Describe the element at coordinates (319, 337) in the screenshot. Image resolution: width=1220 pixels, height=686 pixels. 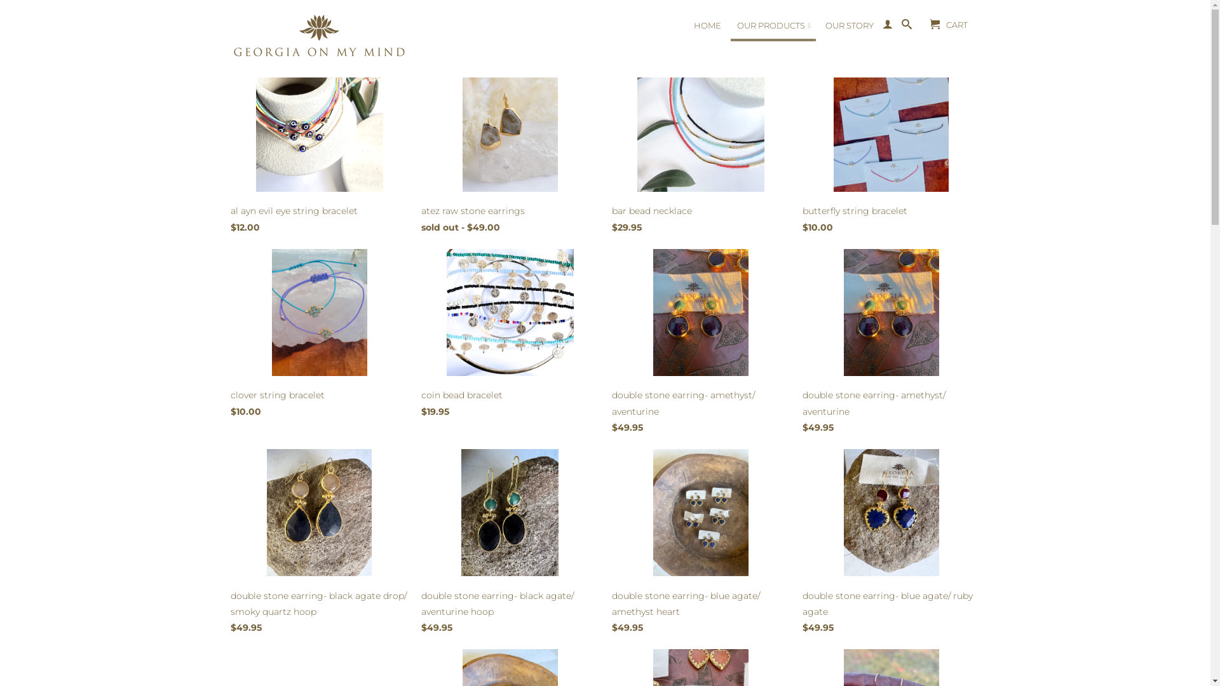
I see `clover string bracelet
$10.00` at that location.